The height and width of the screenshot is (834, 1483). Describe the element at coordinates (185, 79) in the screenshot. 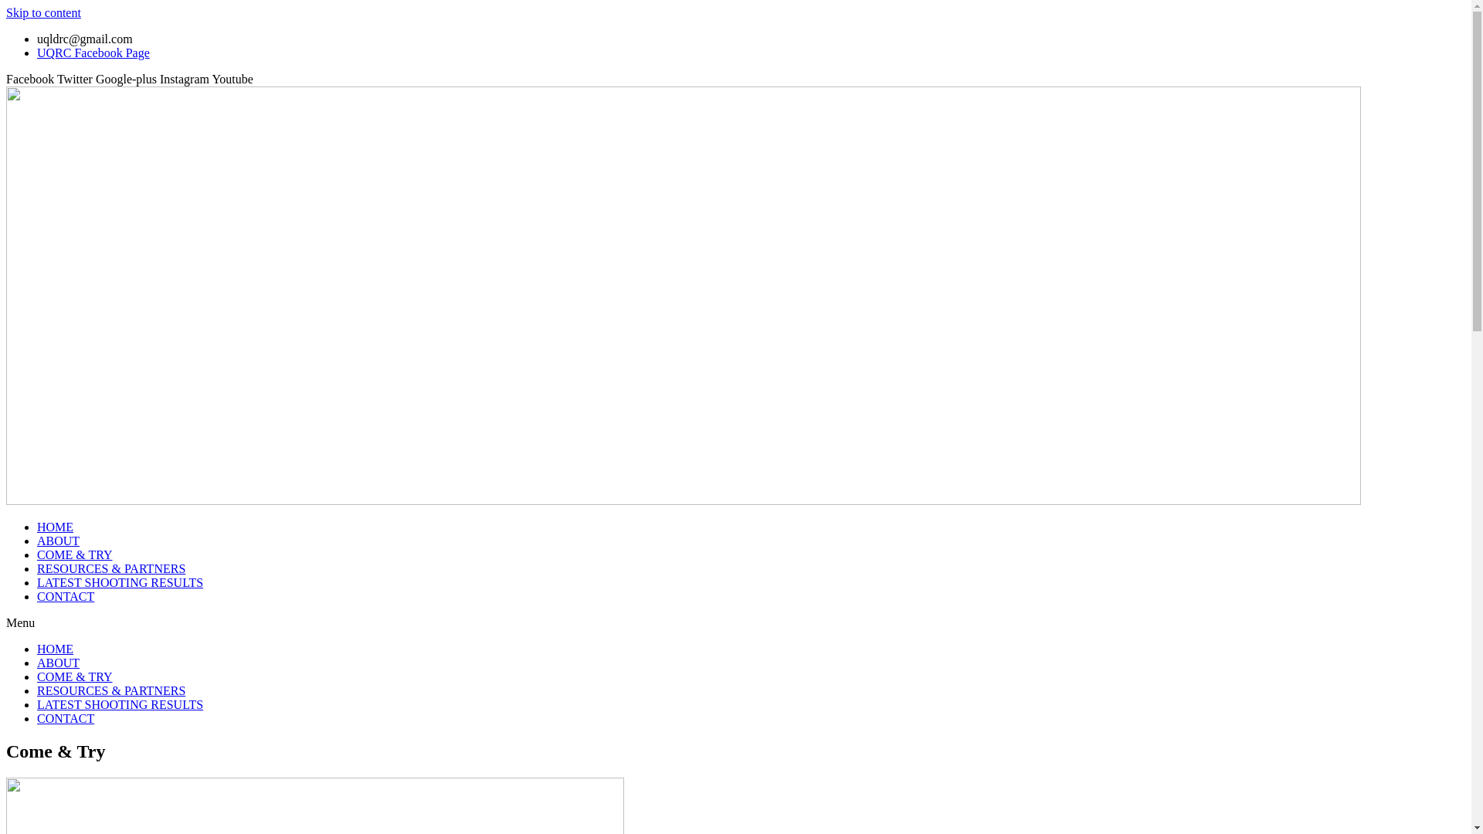

I see `Instagram` at that location.